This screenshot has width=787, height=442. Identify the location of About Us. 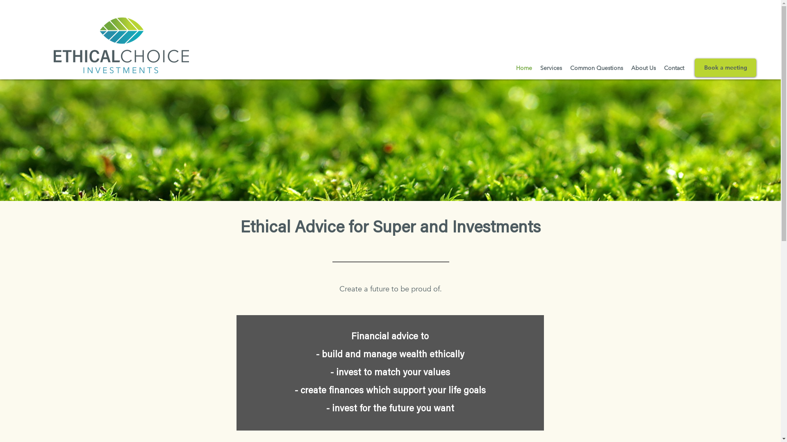
(644, 68).